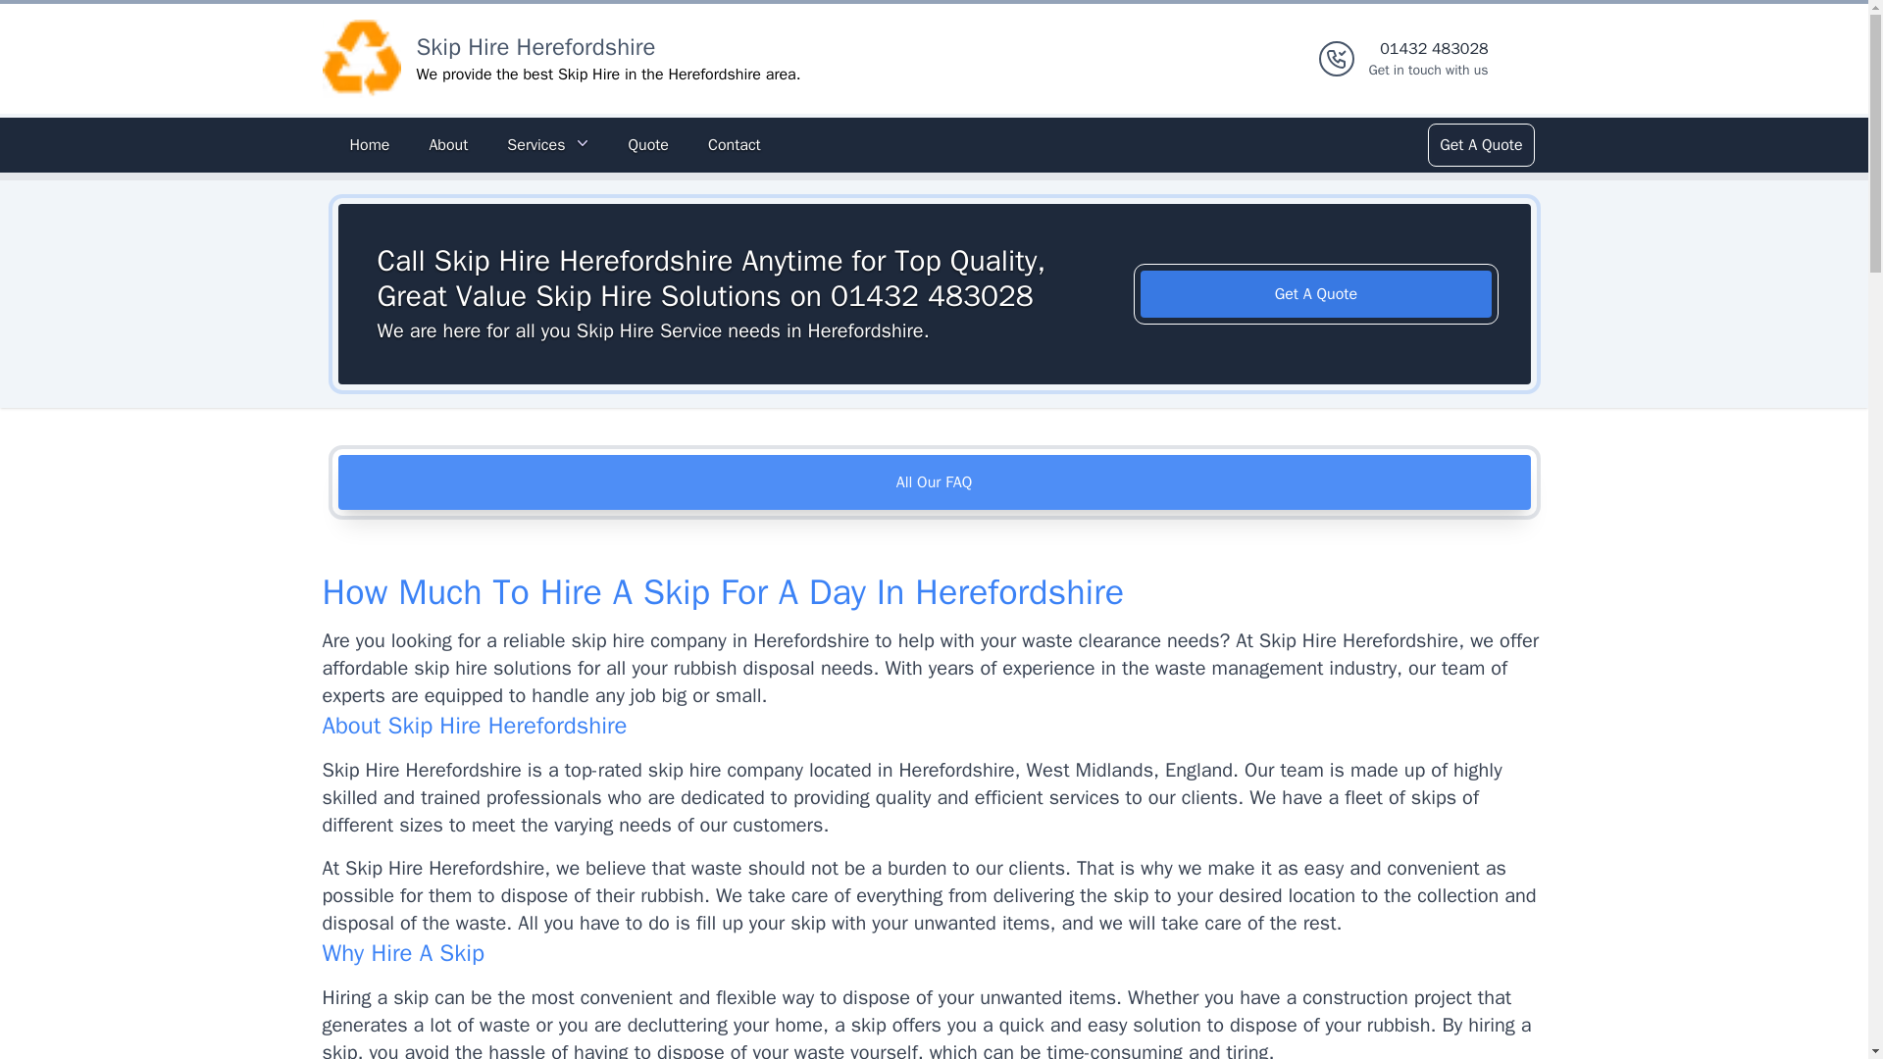 The width and height of the screenshot is (1883, 1059). I want to click on Get A Quote, so click(1480, 145).